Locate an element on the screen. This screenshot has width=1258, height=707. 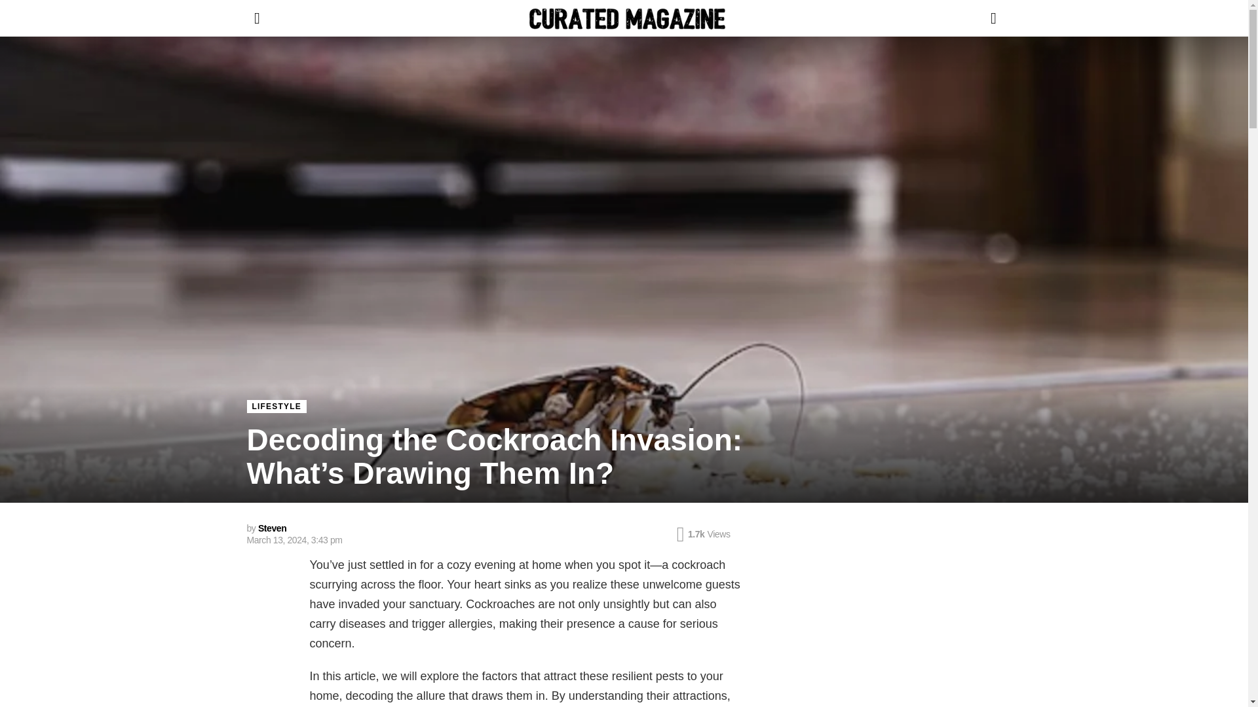
Steven is located at coordinates (272, 528).